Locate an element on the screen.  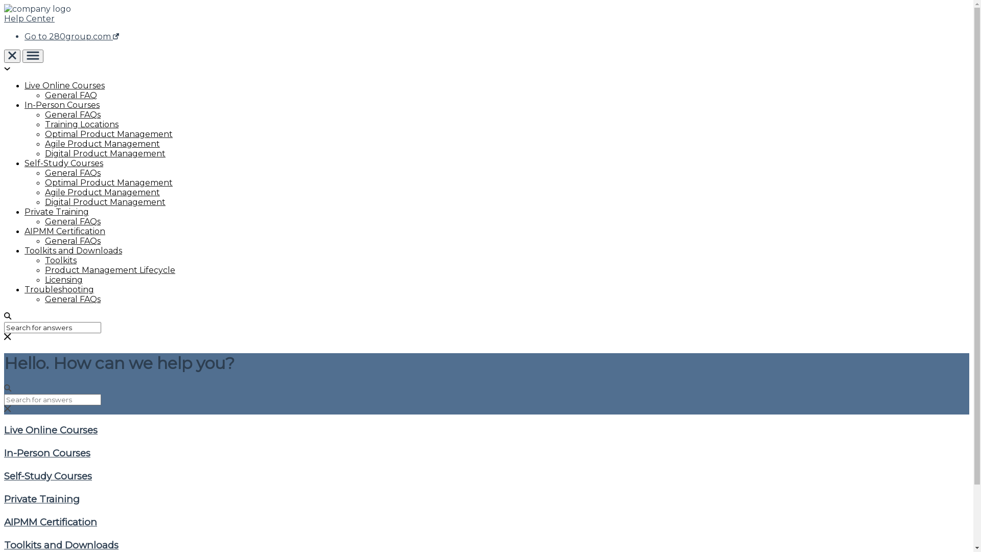
In-Person Courses is located at coordinates (62, 105).